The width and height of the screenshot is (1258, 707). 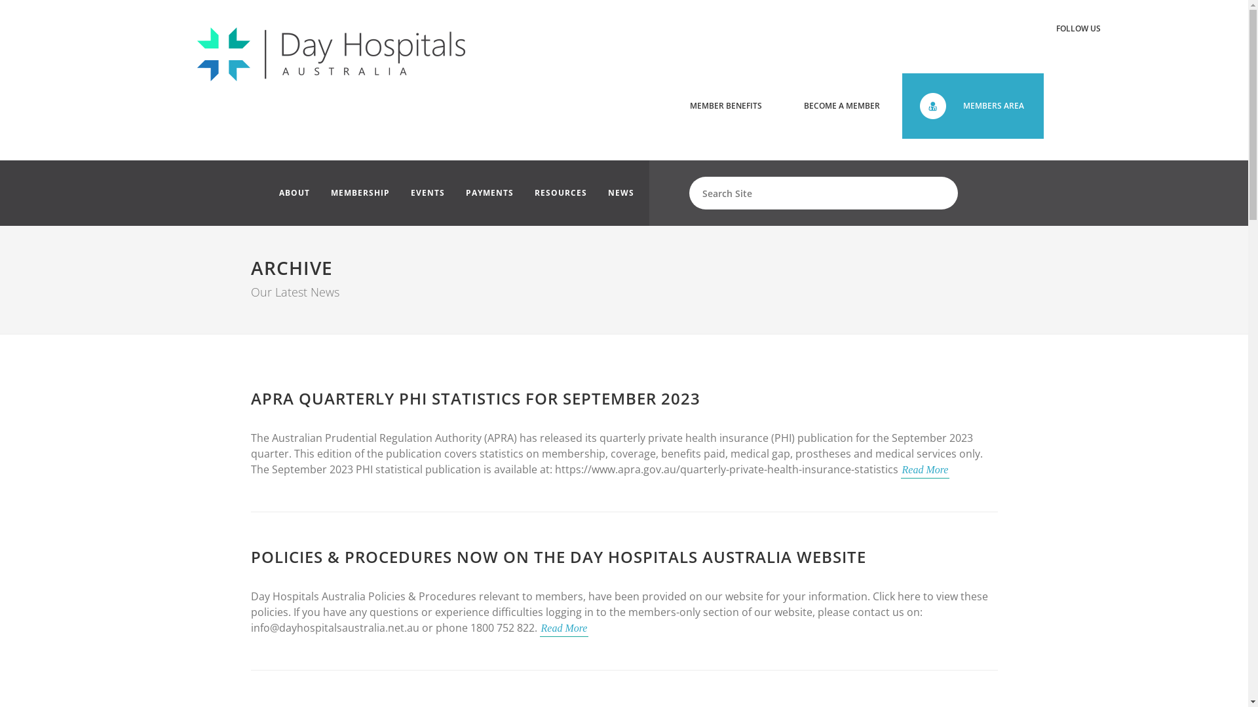 What do you see at coordinates (972, 106) in the screenshot?
I see `MEMBERS AREA` at bounding box center [972, 106].